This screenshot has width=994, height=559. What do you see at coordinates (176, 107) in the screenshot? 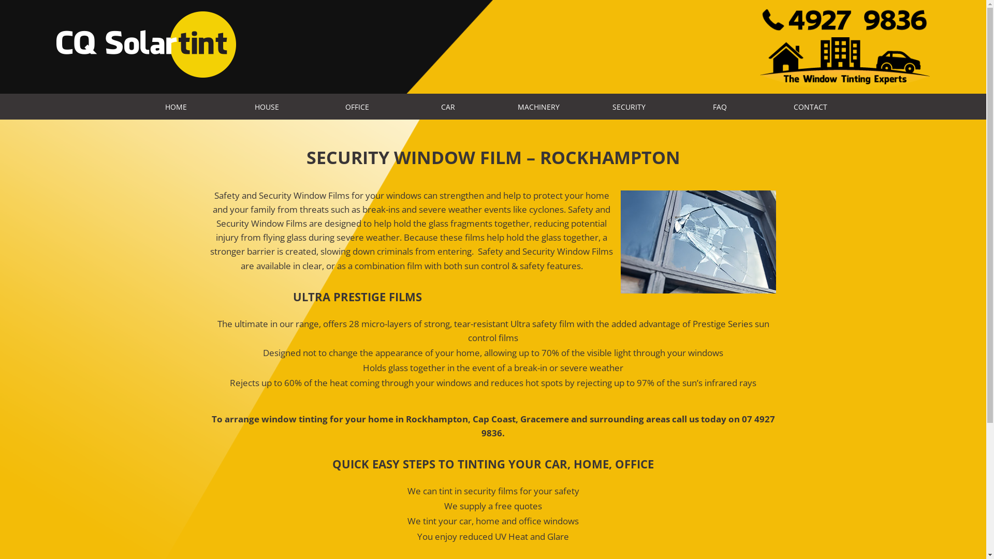
I see `HOME` at bounding box center [176, 107].